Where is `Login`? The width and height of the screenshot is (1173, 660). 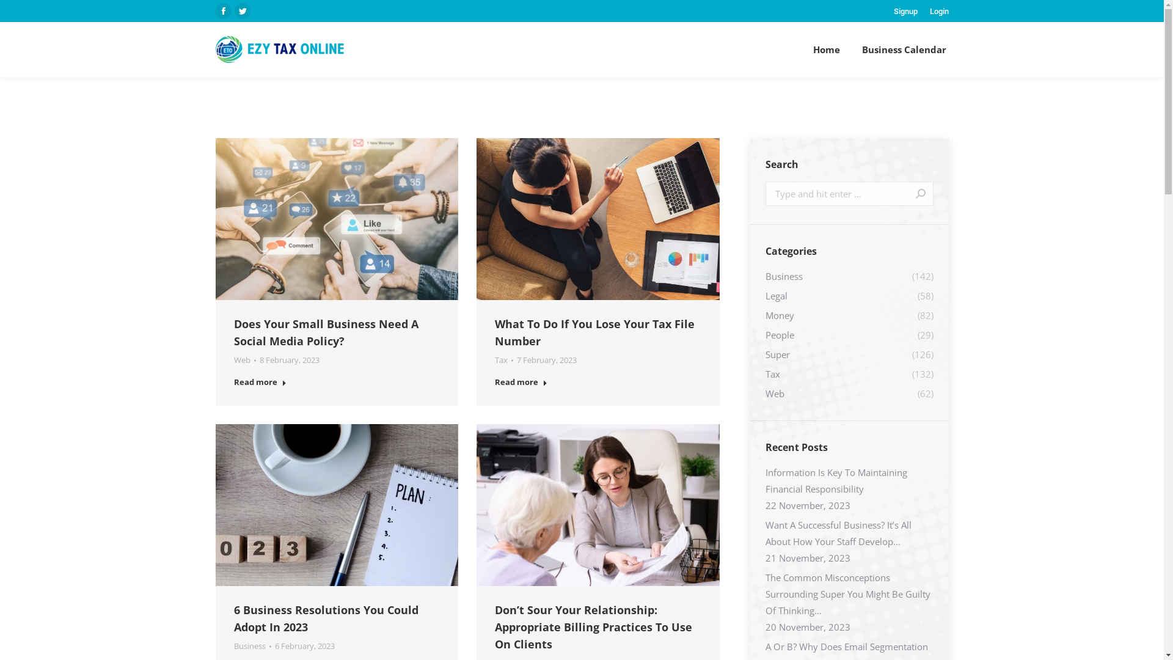
Login is located at coordinates (940, 11).